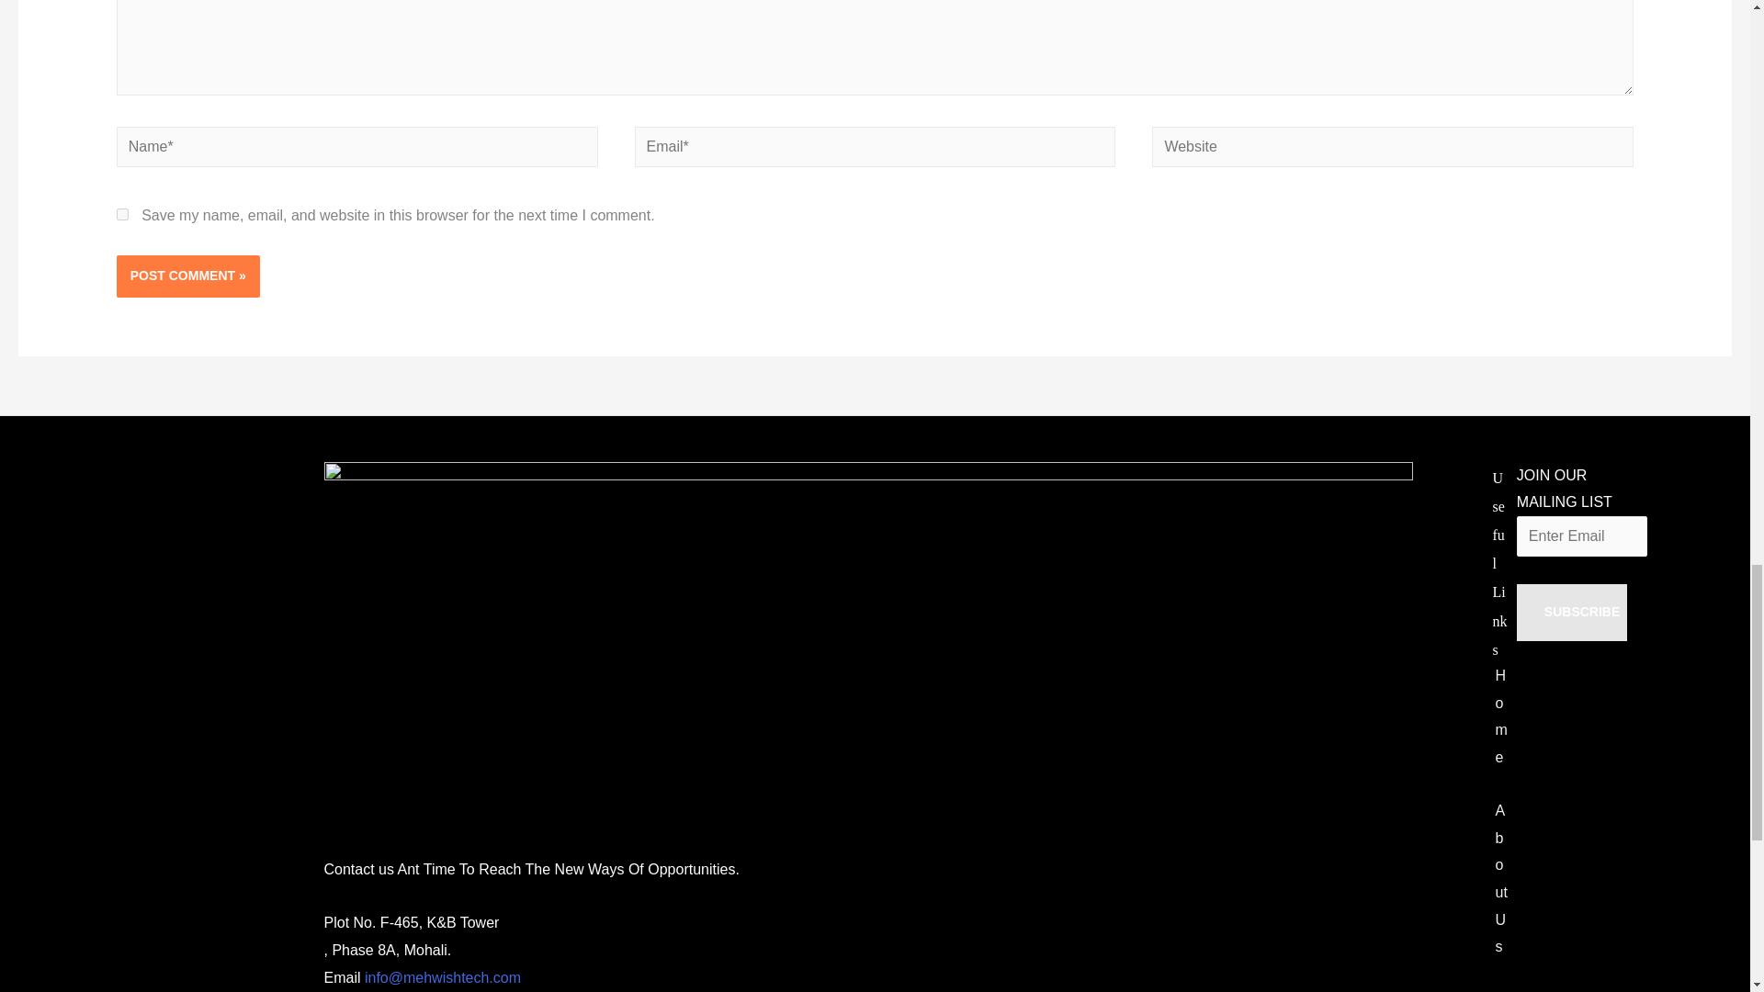 The image size is (1764, 992). What do you see at coordinates (122, 213) in the screenshot?
I see `yes` at bounding box center [122, 213].